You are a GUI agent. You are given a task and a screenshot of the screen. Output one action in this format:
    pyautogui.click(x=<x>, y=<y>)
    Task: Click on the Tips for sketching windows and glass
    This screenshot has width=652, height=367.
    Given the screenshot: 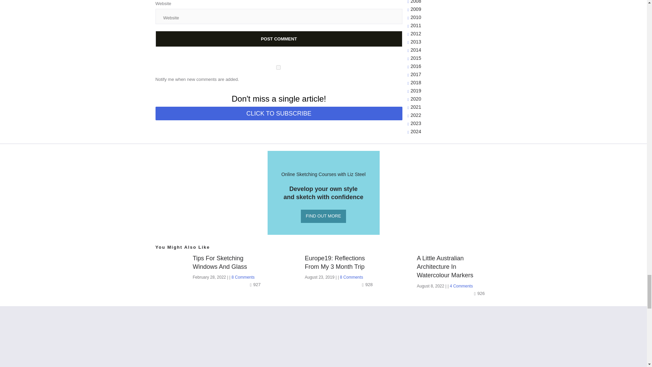 What is the action you would take?
    pyautogui.click(x=229, y=263)
    